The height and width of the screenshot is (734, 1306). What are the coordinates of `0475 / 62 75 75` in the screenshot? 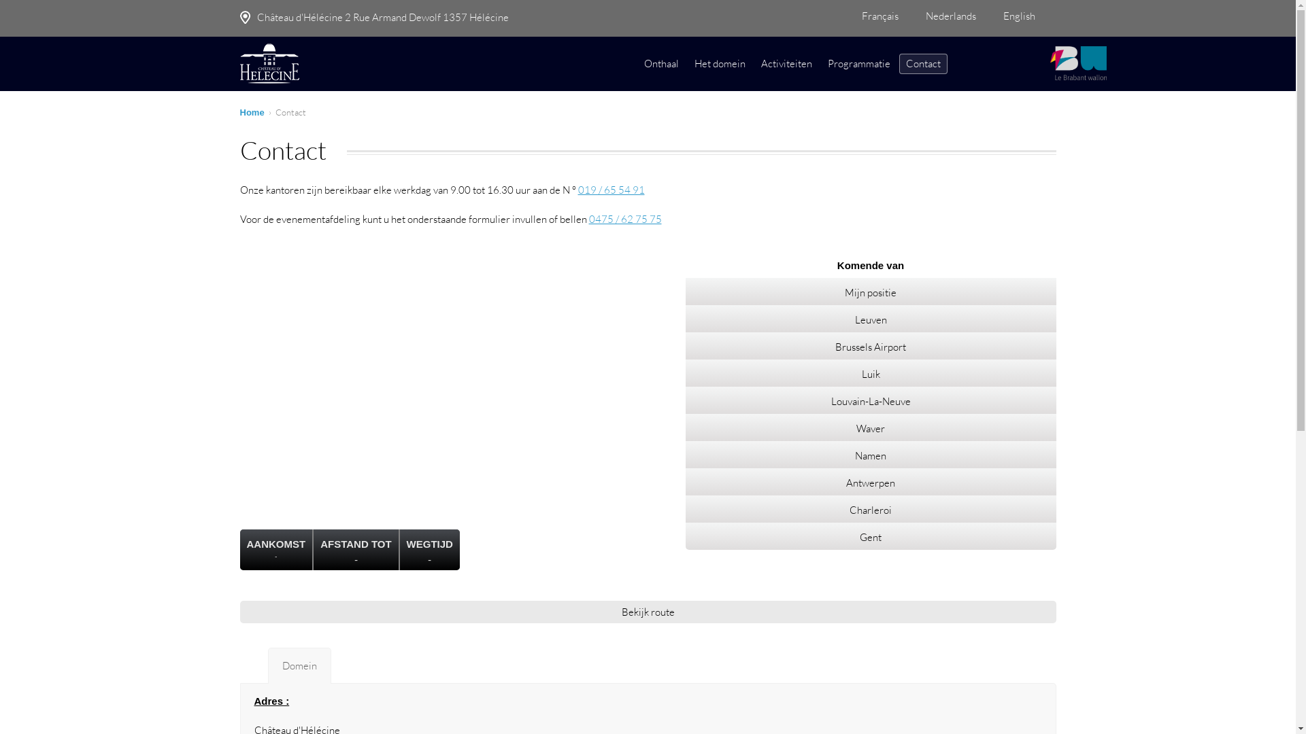 It's located at (625, 219).